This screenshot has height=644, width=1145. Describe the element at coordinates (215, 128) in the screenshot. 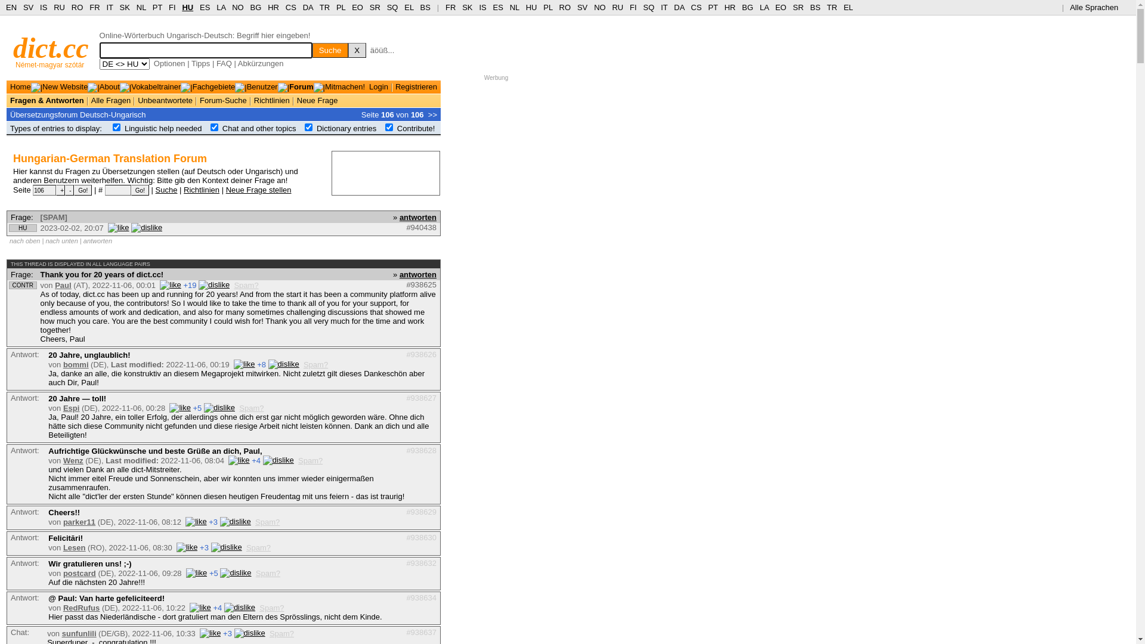

I see `on` at that location.